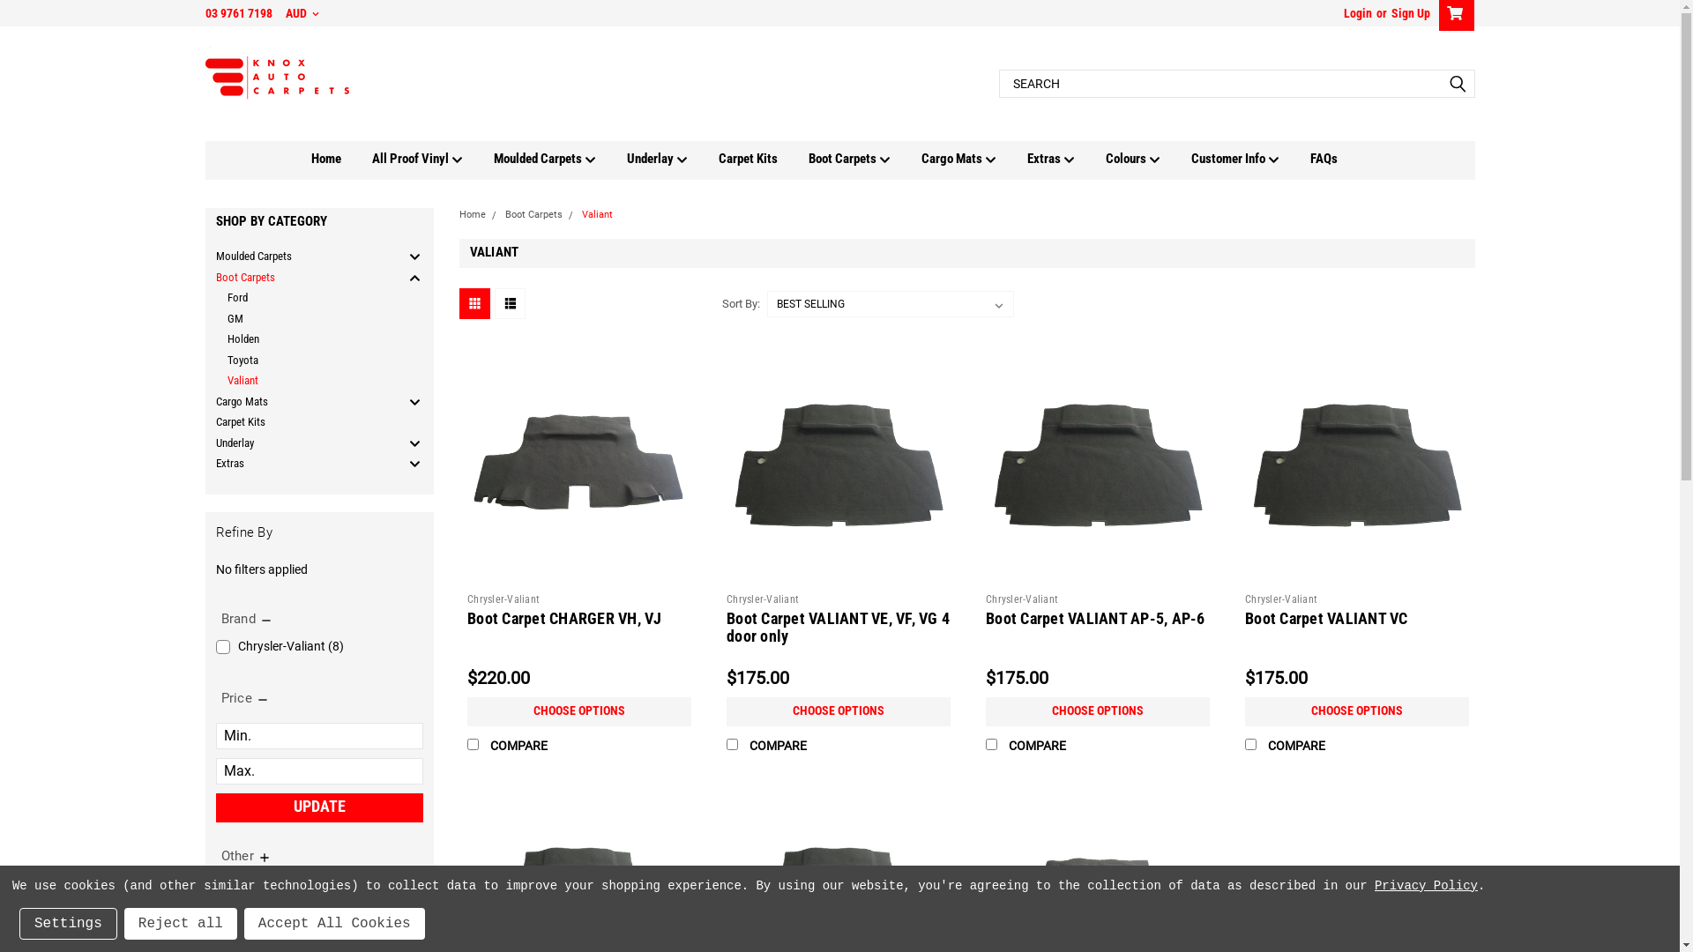 The image size is (1693, 952). Describe the element at coordinates (865, 159) in the screenshot. I see `Boot Carpets` at that location.